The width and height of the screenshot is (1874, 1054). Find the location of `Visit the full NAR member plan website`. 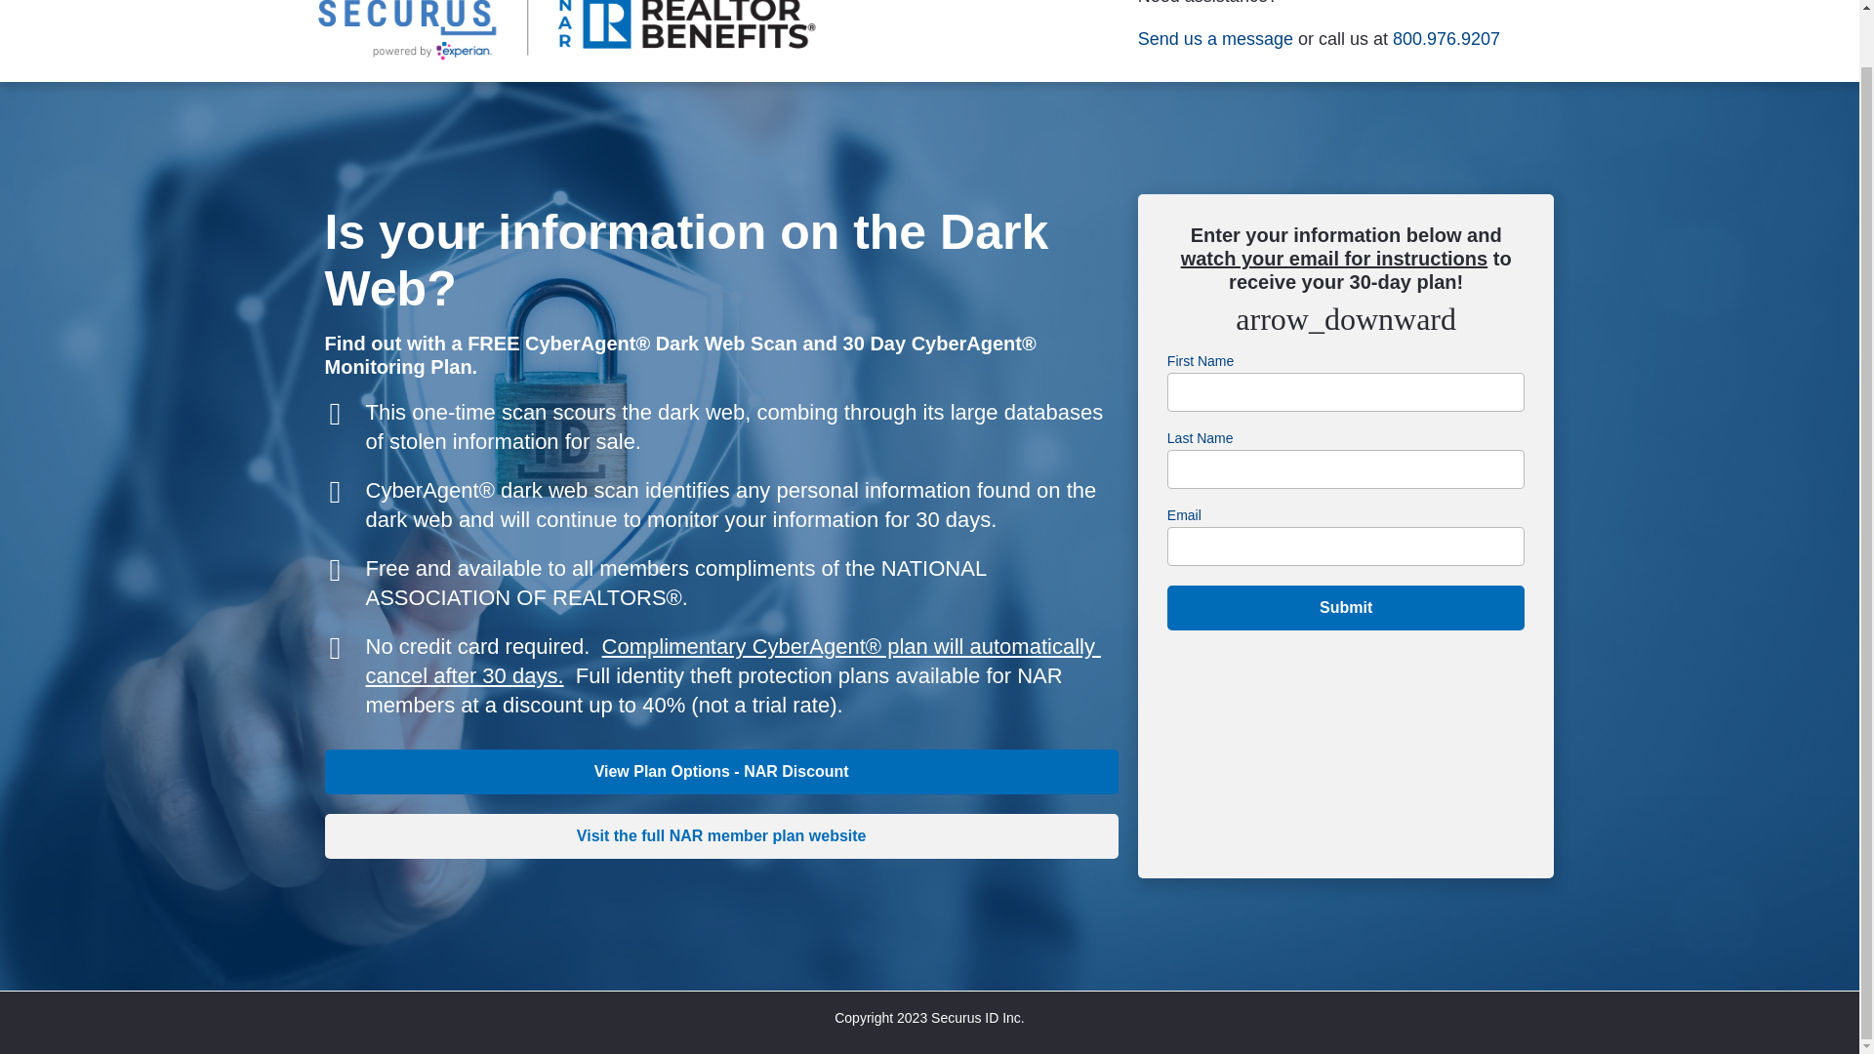

Visit the full NAR member plan website is located at coordinates (720, 835).